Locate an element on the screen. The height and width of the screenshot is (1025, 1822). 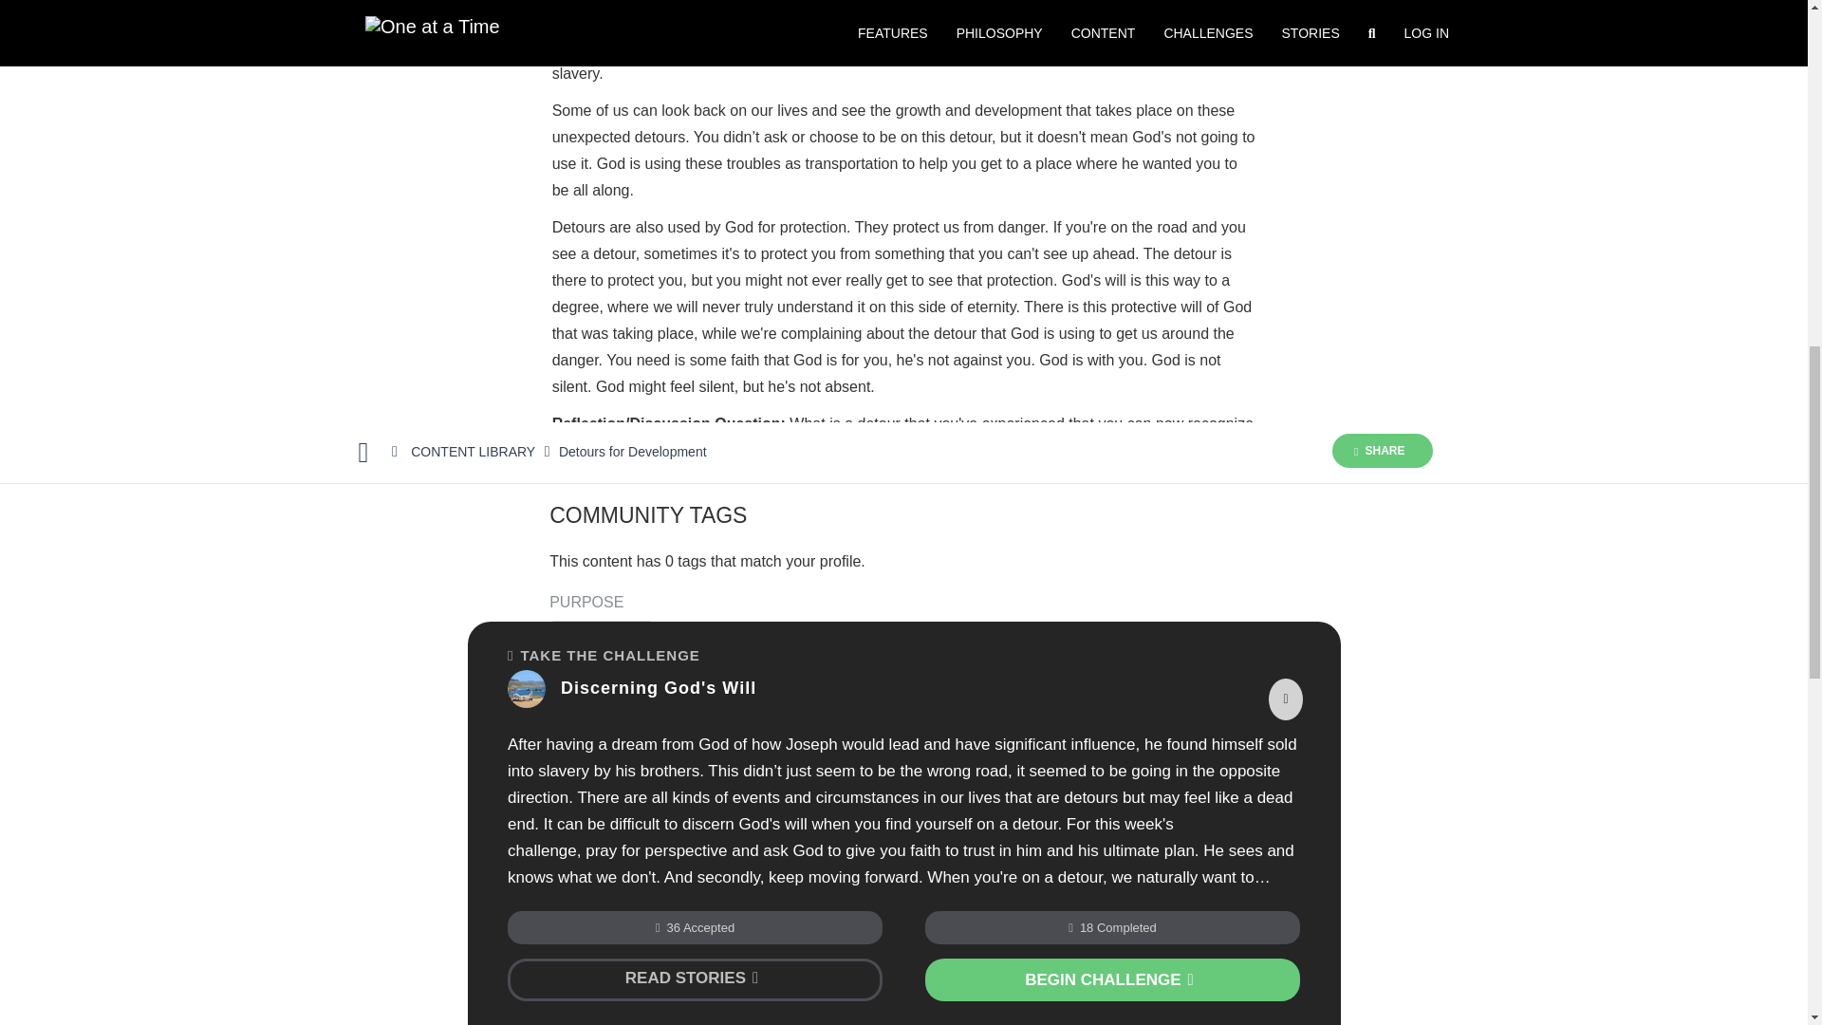
sign up is located at coordinates (790, 752).